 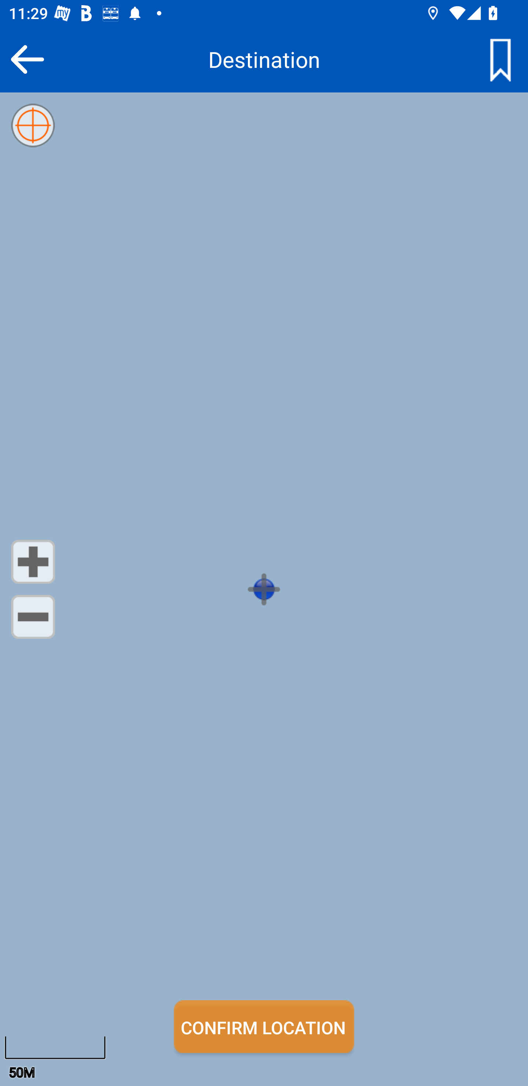 What do you see at coordinates (500, 59) in the screenshot?
I see `Add bookmark` at bounding box center [500, 59].